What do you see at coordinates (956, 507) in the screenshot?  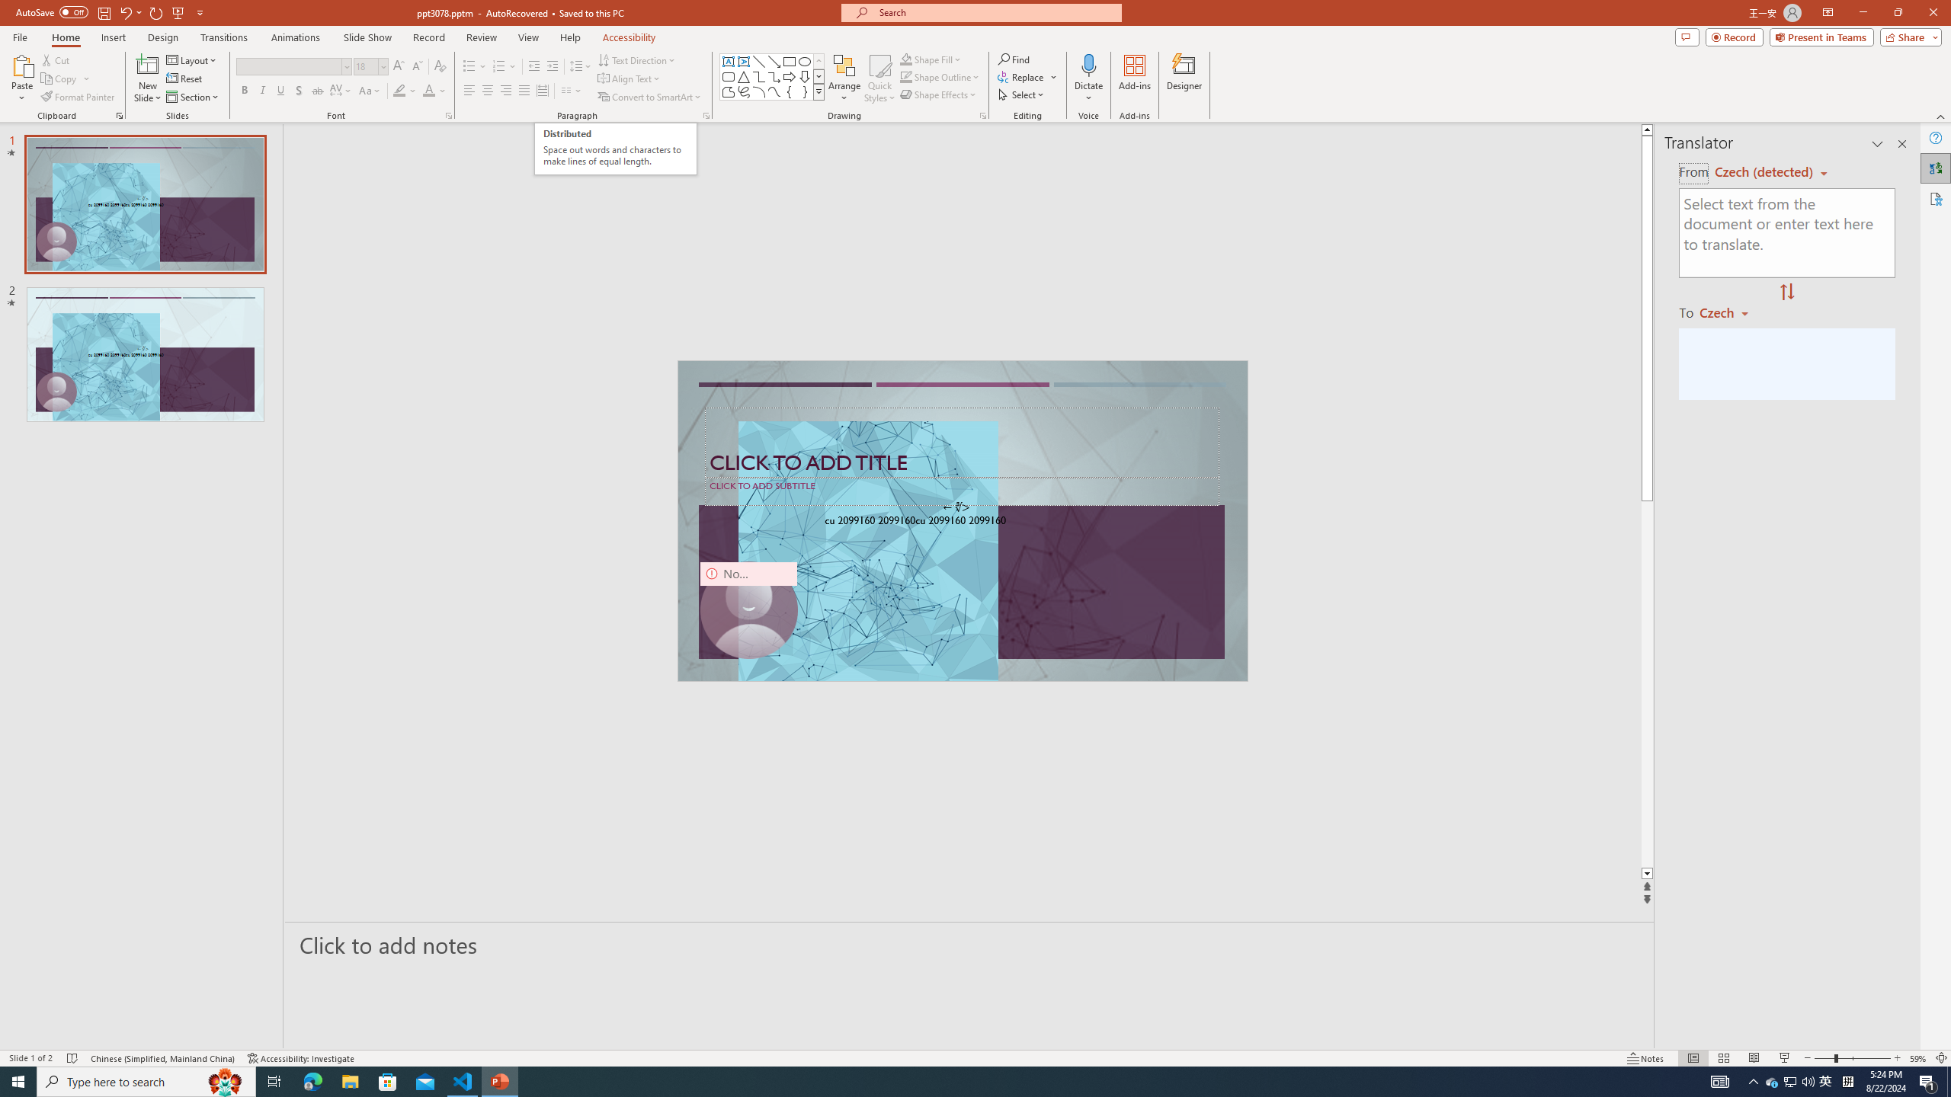 I see `TextBox 7` at bounding box center [956, 507].